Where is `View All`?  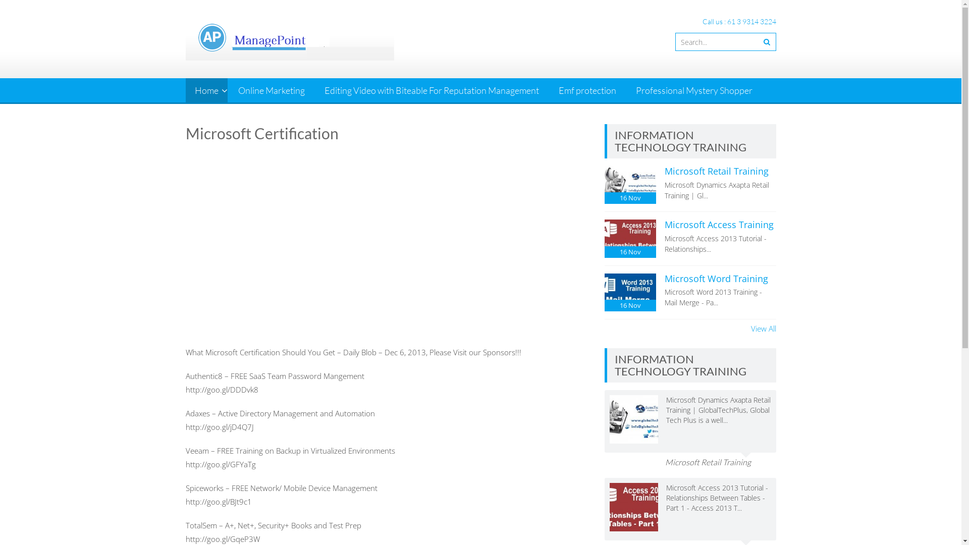 View All is located at coordinates (764, 329).